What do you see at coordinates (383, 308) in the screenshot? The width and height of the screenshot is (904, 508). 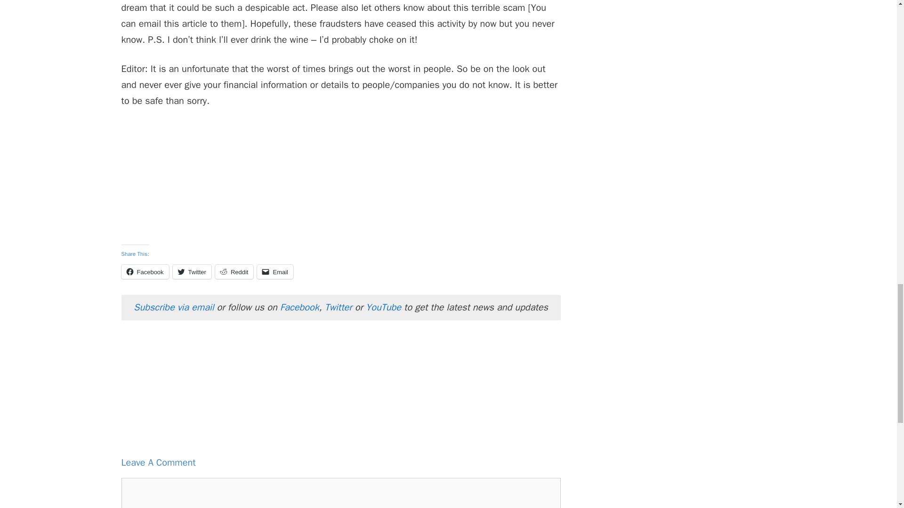 I see `YouTube` at bounding box center [383, 308].